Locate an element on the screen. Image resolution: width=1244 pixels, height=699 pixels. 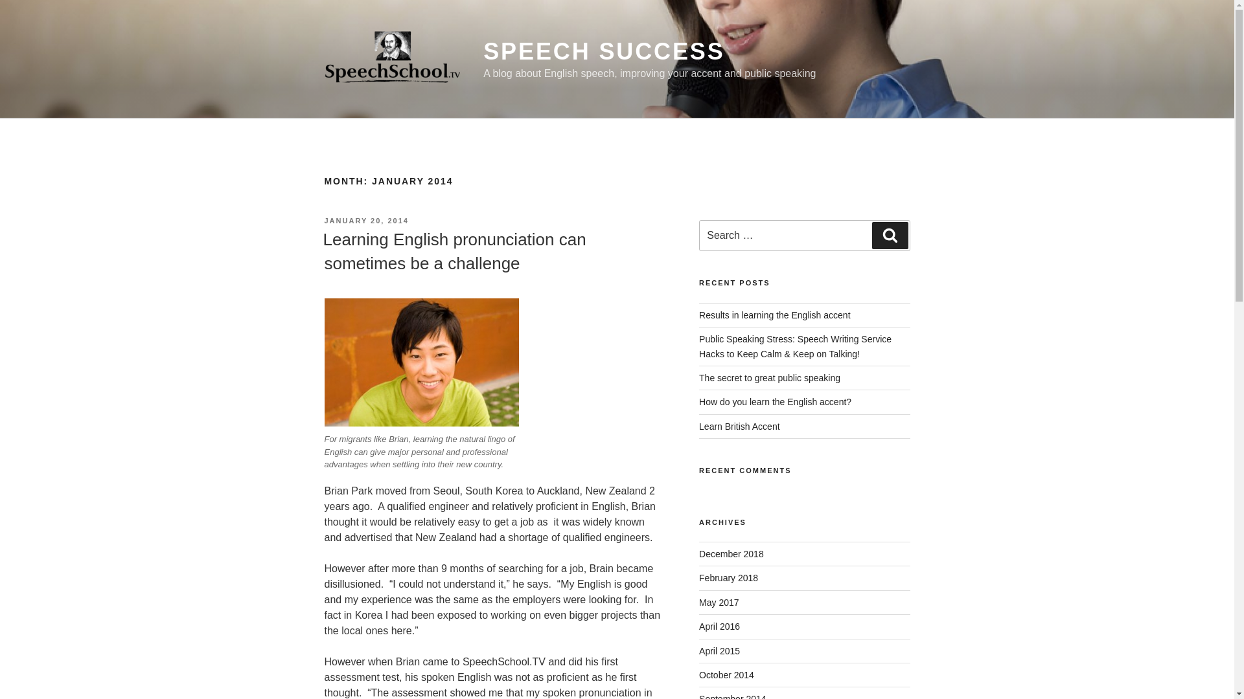
SPEECH SUCCESS is located at coordinates (604, 52).